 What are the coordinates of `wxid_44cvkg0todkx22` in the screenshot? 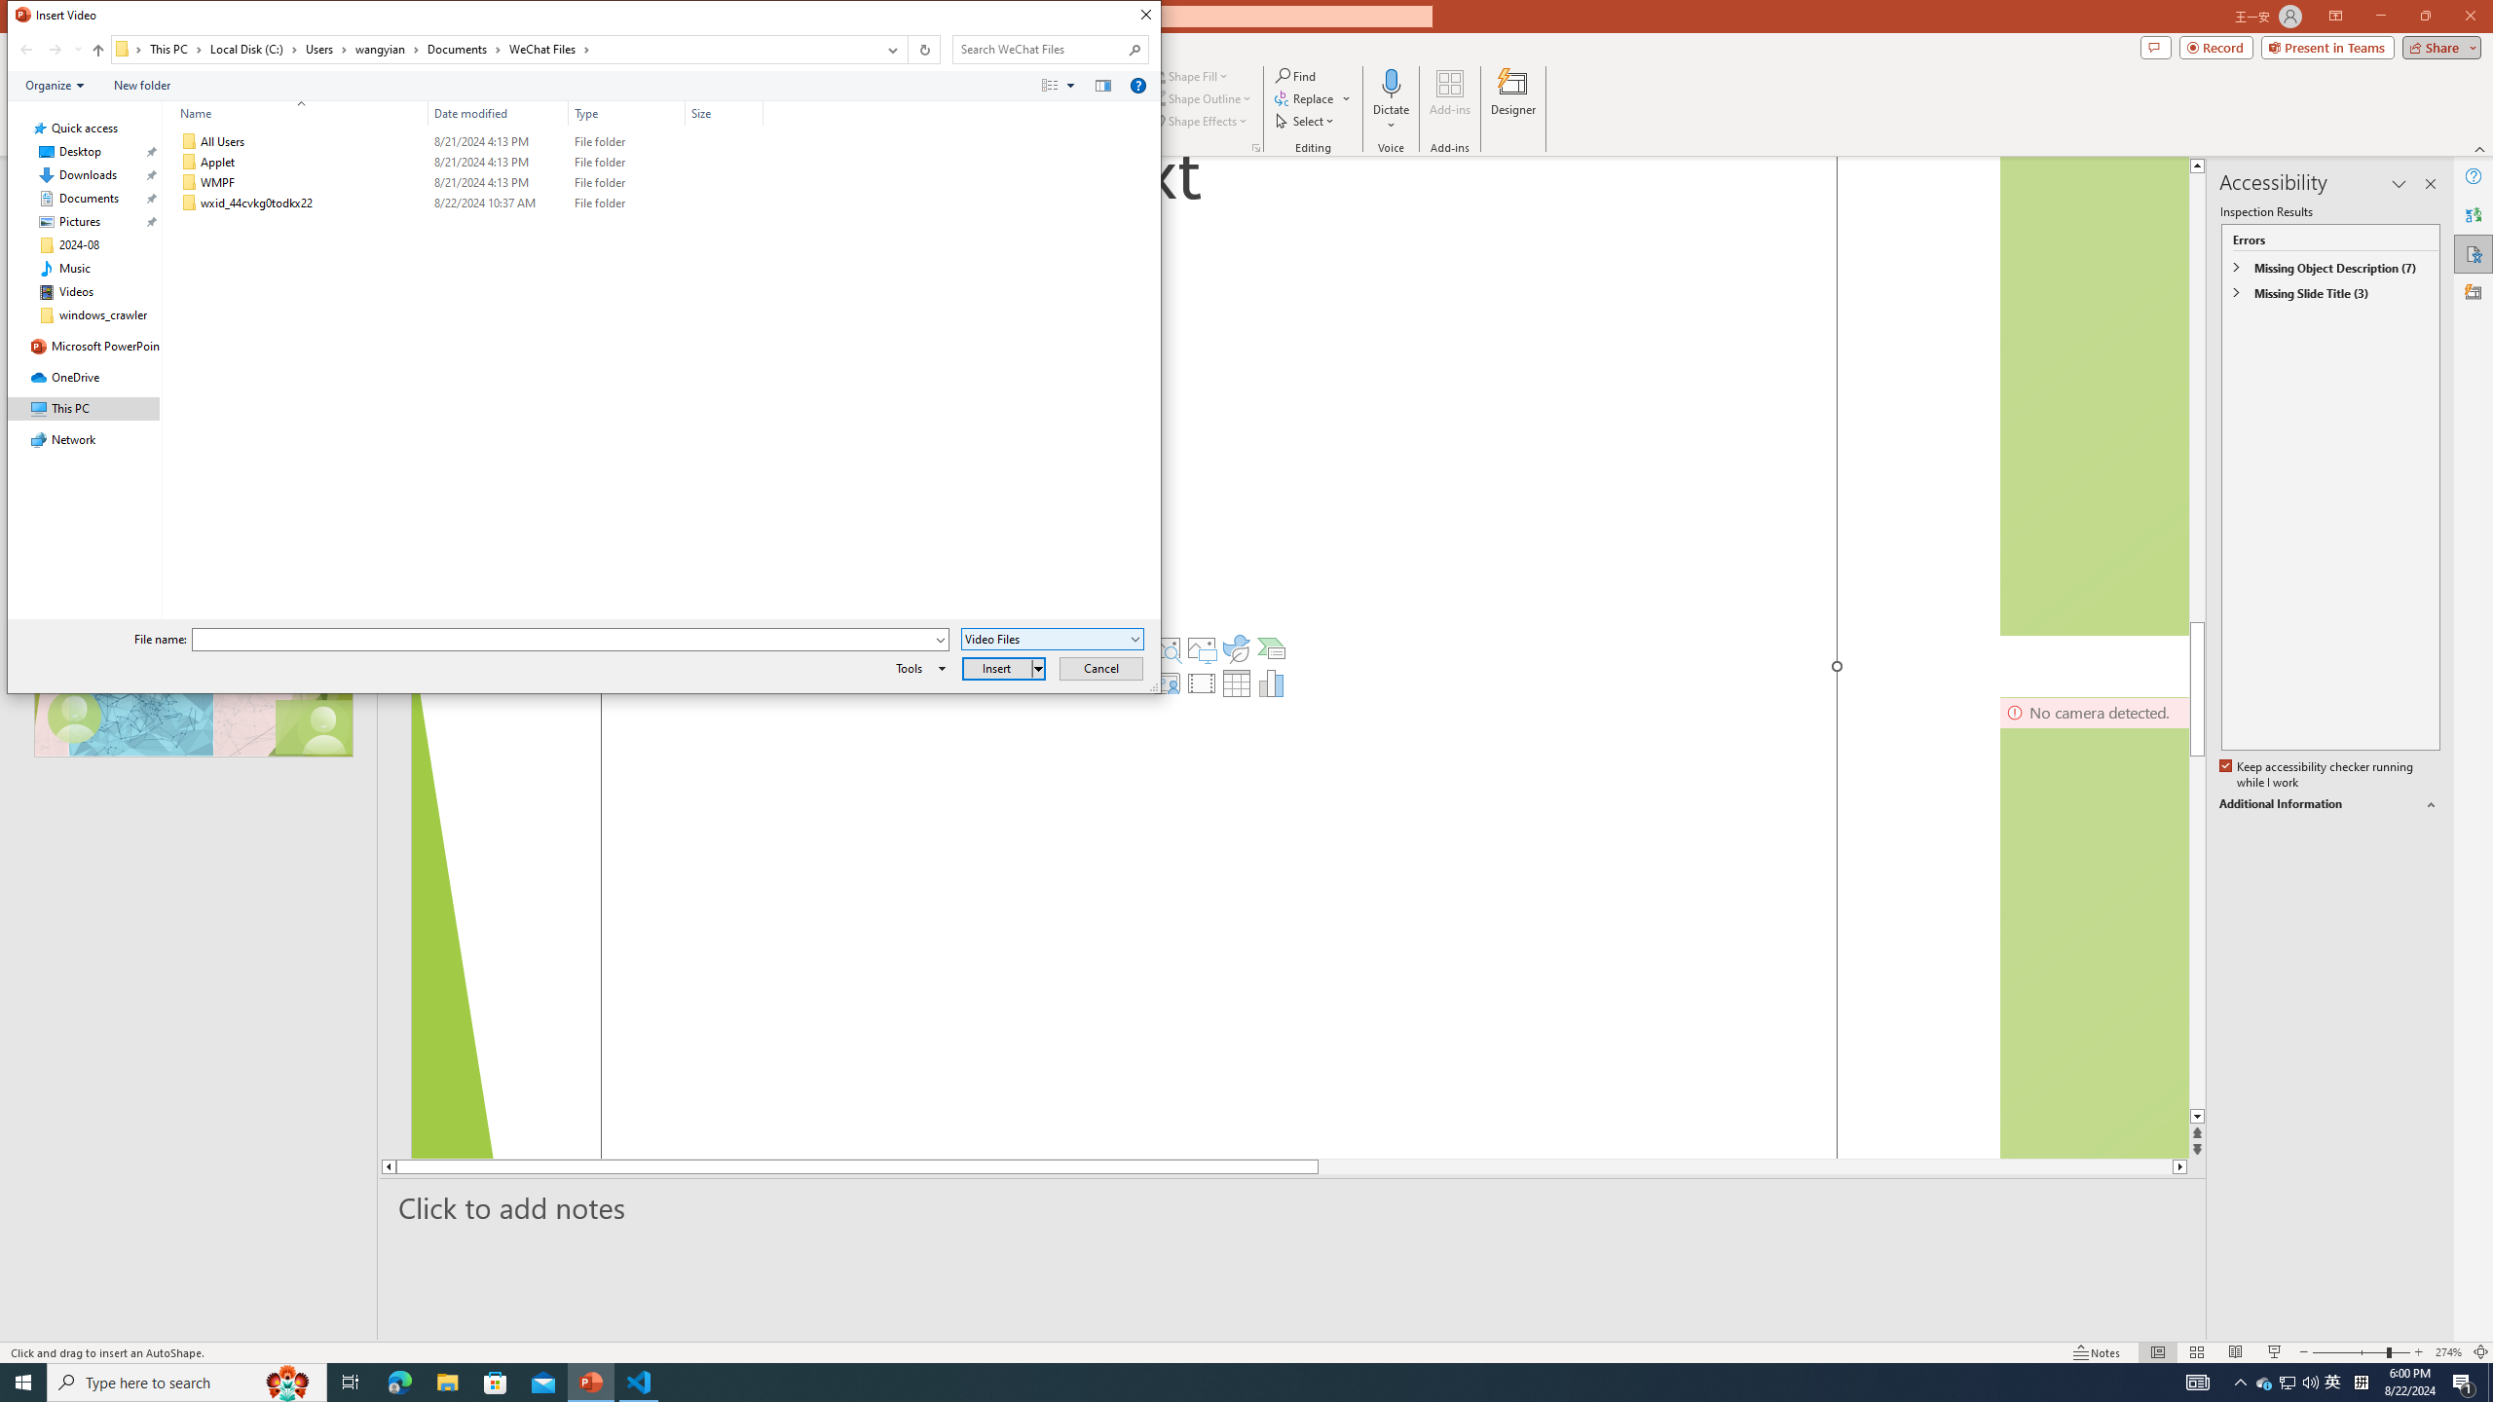 It's located at (467, 203).